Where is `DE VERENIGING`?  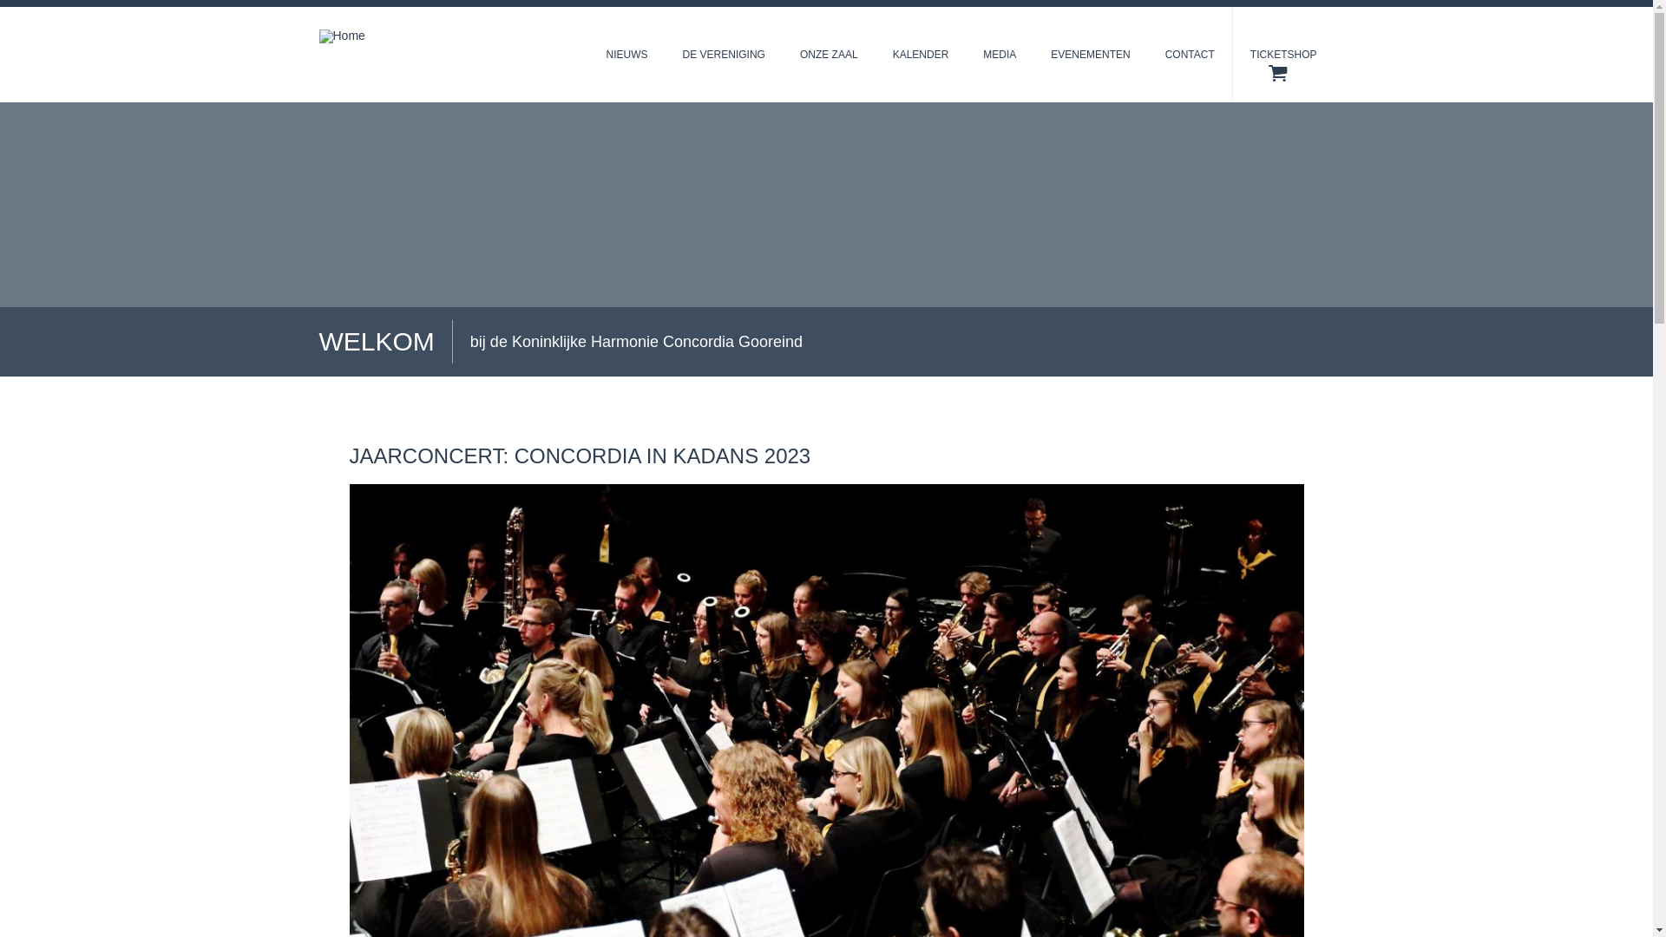
DE VERENIGING is located at coordinates (724, 55).